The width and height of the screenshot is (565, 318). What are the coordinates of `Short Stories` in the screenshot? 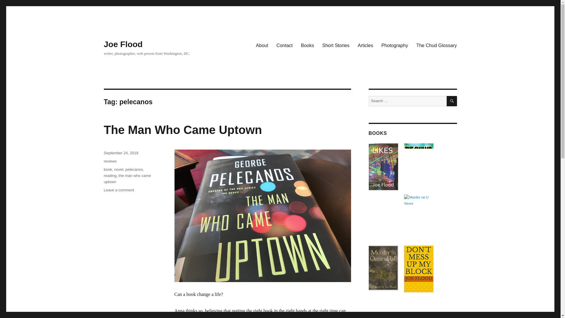 It's located at (284, 45).